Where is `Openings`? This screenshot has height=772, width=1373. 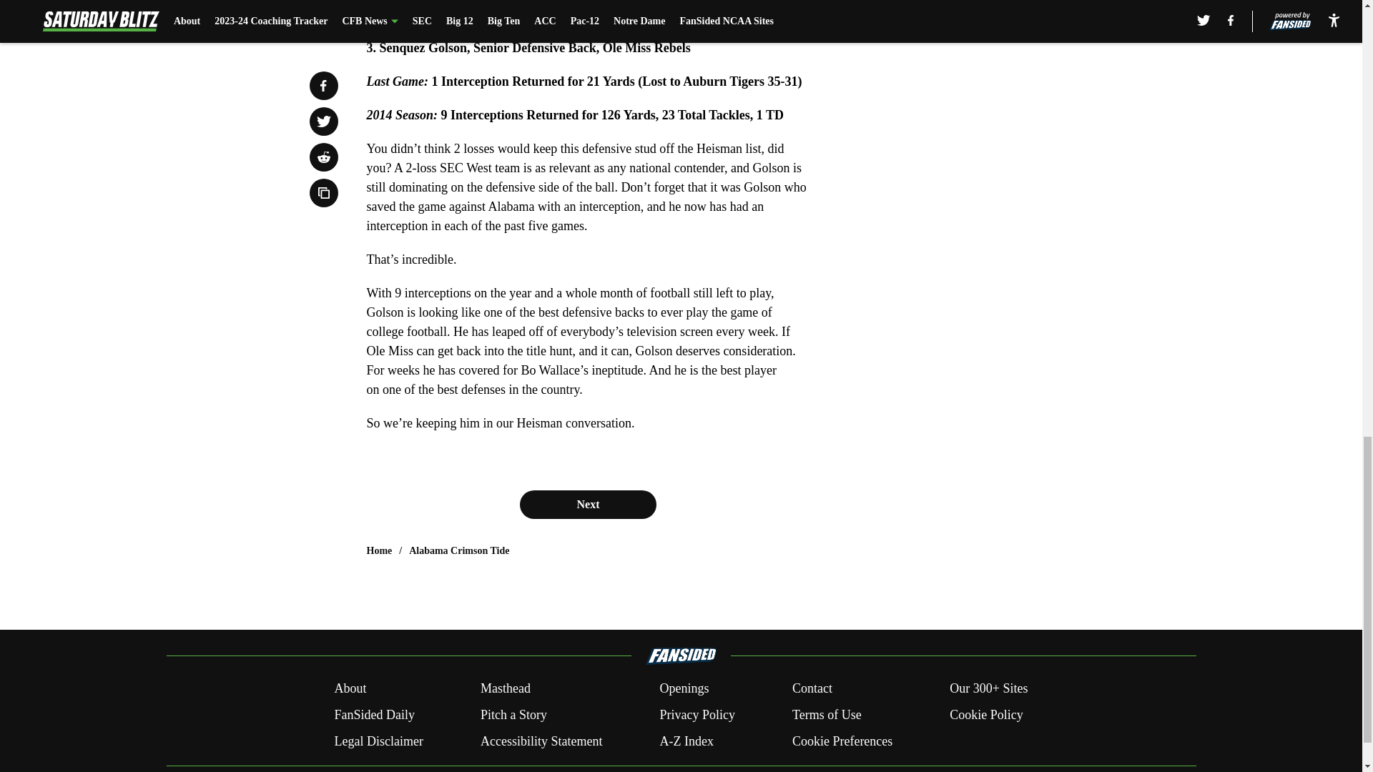 Openings is located at coordinates (684, 689).